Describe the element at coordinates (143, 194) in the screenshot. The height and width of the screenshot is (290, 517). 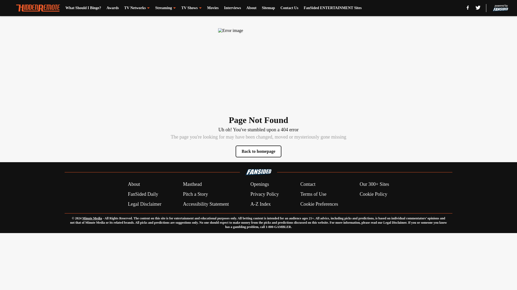
I see `FanSided Daily` at that location.